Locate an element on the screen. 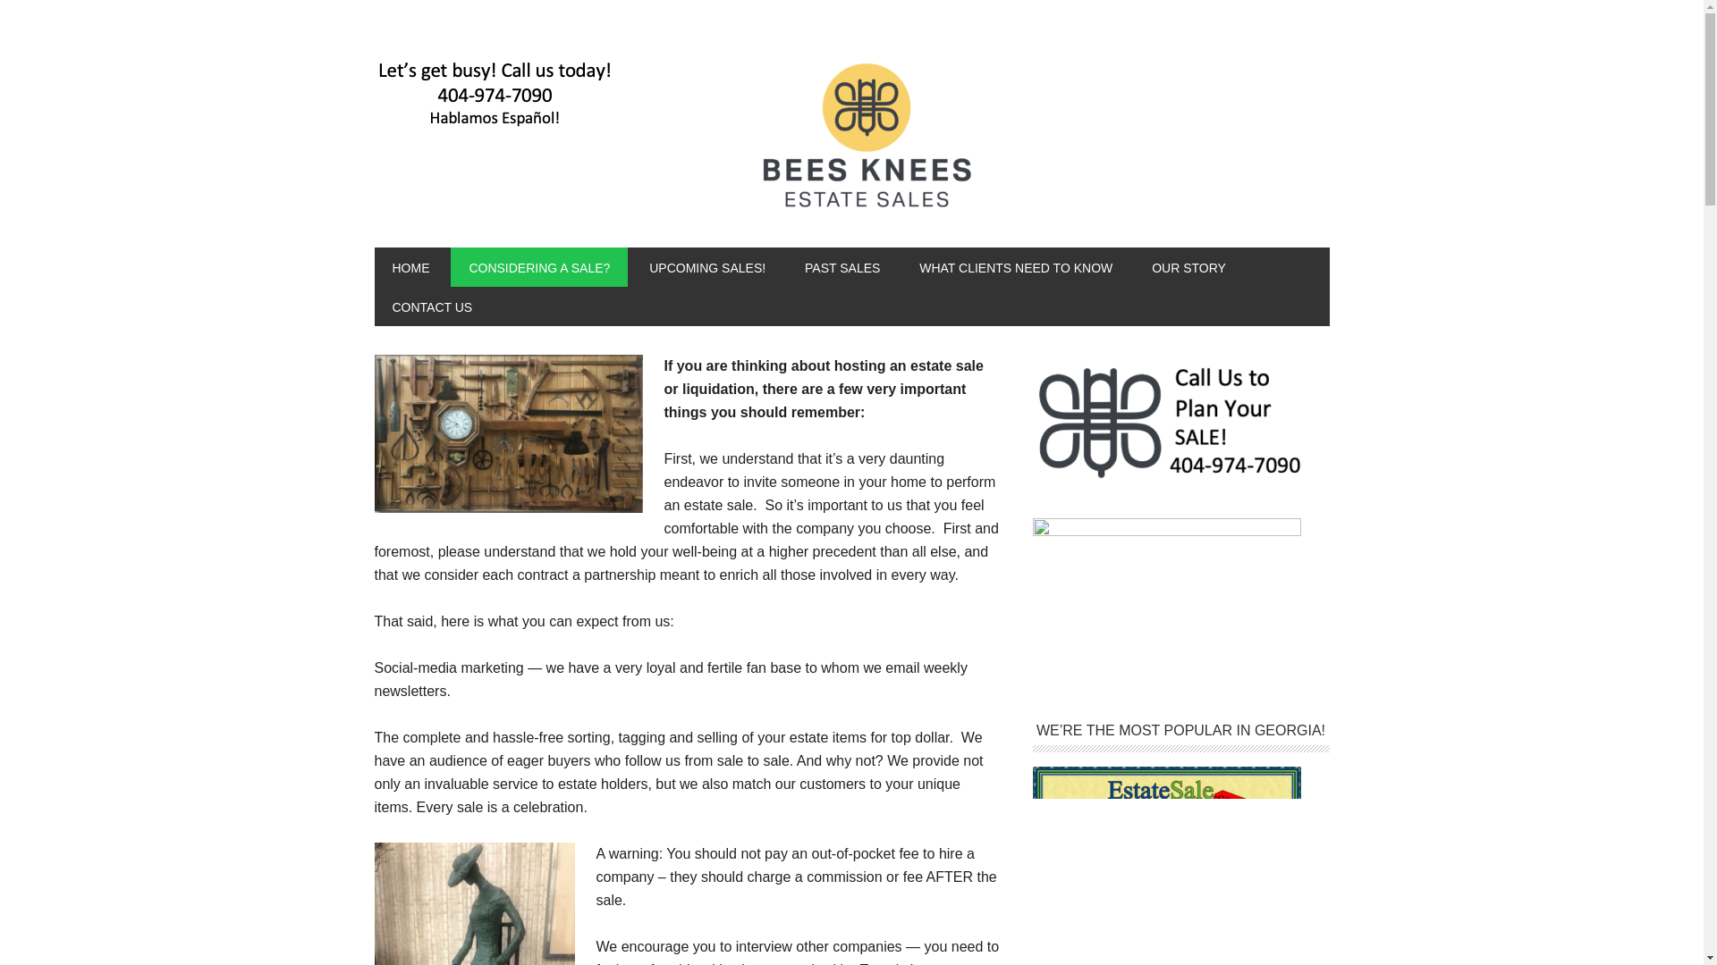 Image resolution: width=1717 pixels, height=965 pixels. UPCOMING SALES! is located at coordinates (706, 266).